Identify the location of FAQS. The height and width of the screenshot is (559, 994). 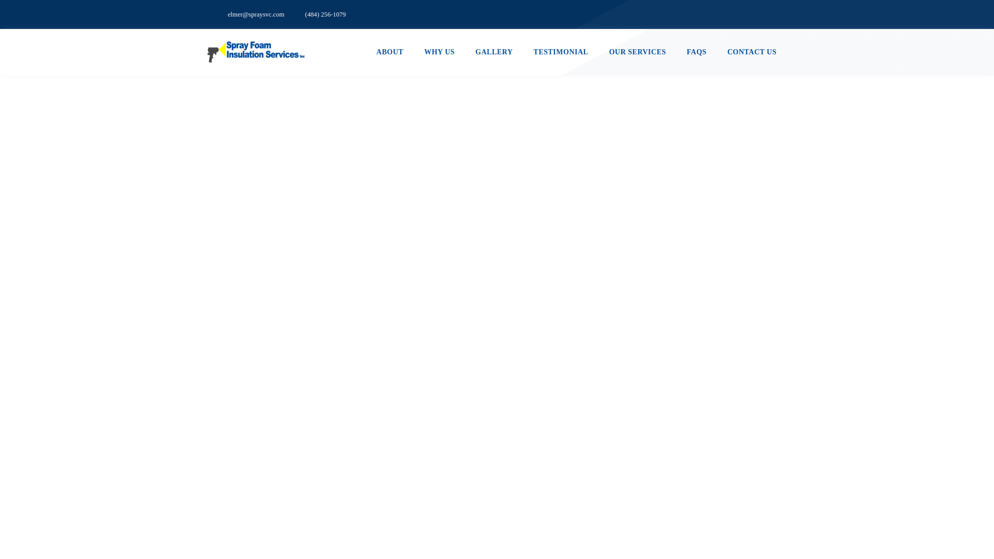
(697, 52).